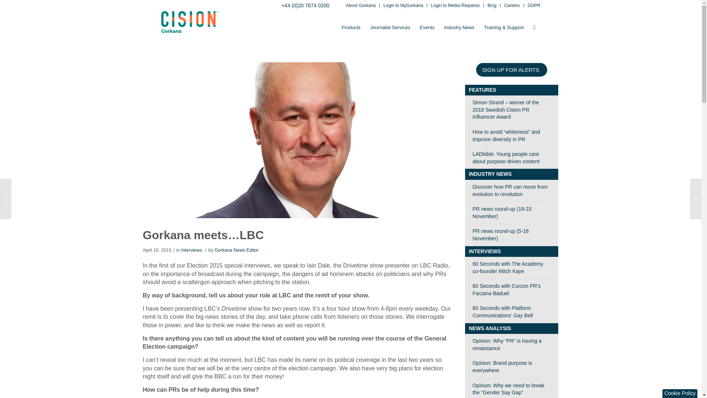 Image resolution: width=707 pixels, height=398 pixels. Describe the element at coordinates (534, 6) in the screenshot. I see `GDPR` at that location.